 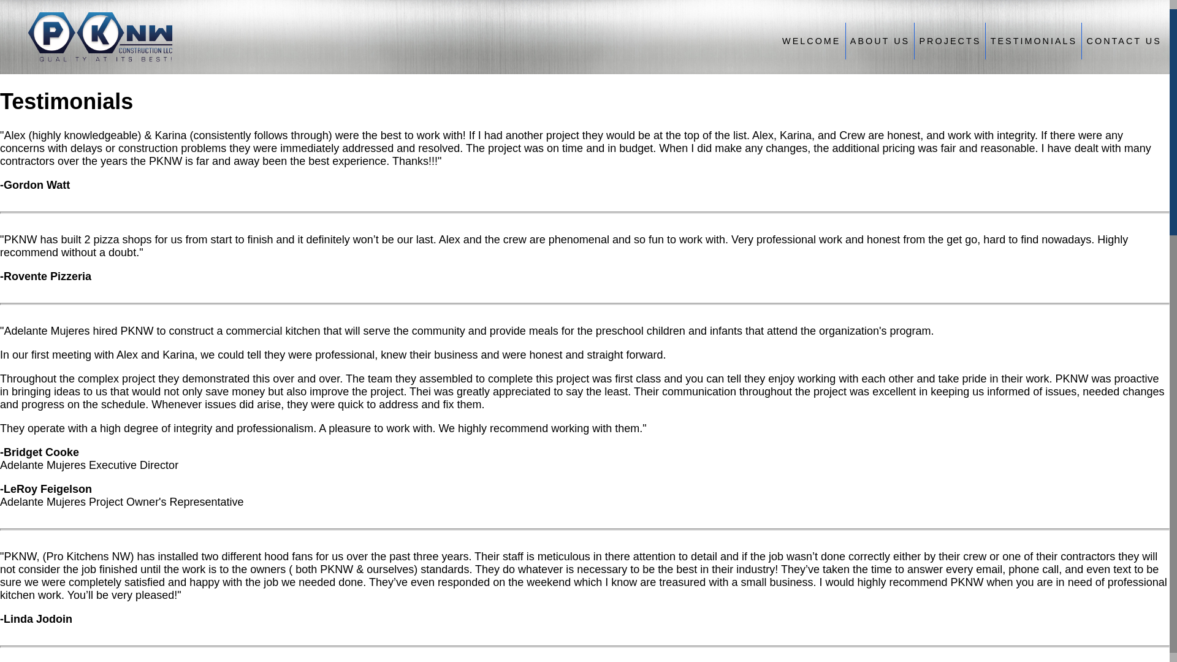 I want to click on ABOUT US, so click(x=880, y=38).